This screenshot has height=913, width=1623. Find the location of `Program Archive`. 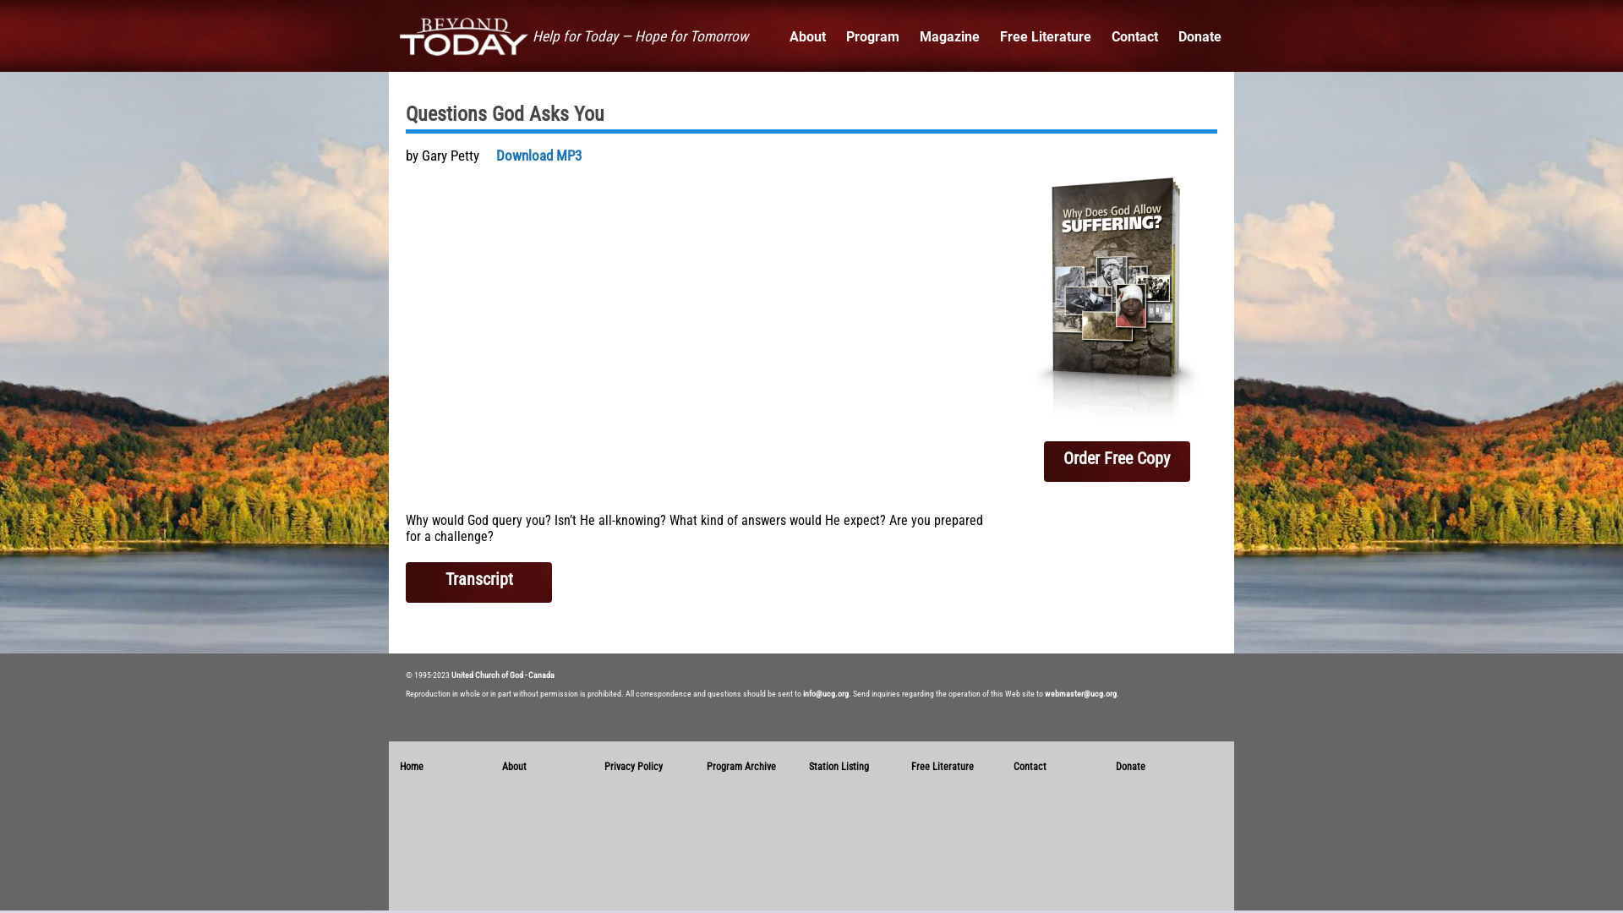

Program Archive is located at coordinates (741, 767).